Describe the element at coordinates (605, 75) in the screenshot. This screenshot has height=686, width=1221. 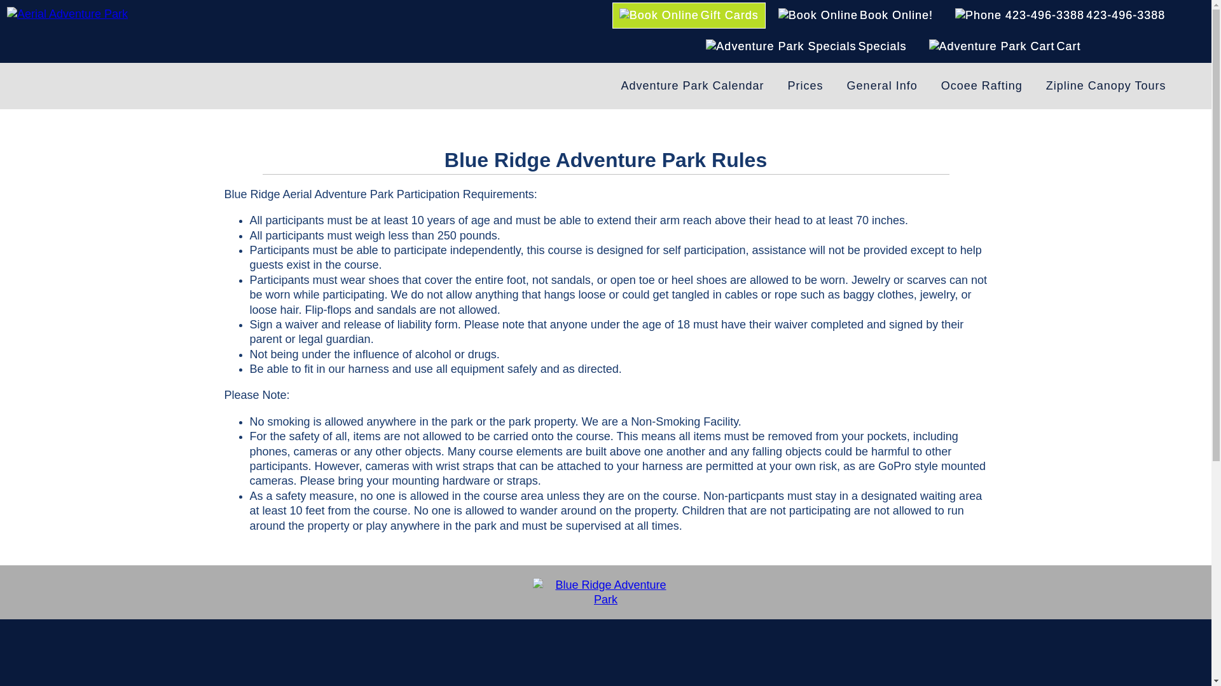
I see `BOOK YOUR ADVENTURE!` at that location.